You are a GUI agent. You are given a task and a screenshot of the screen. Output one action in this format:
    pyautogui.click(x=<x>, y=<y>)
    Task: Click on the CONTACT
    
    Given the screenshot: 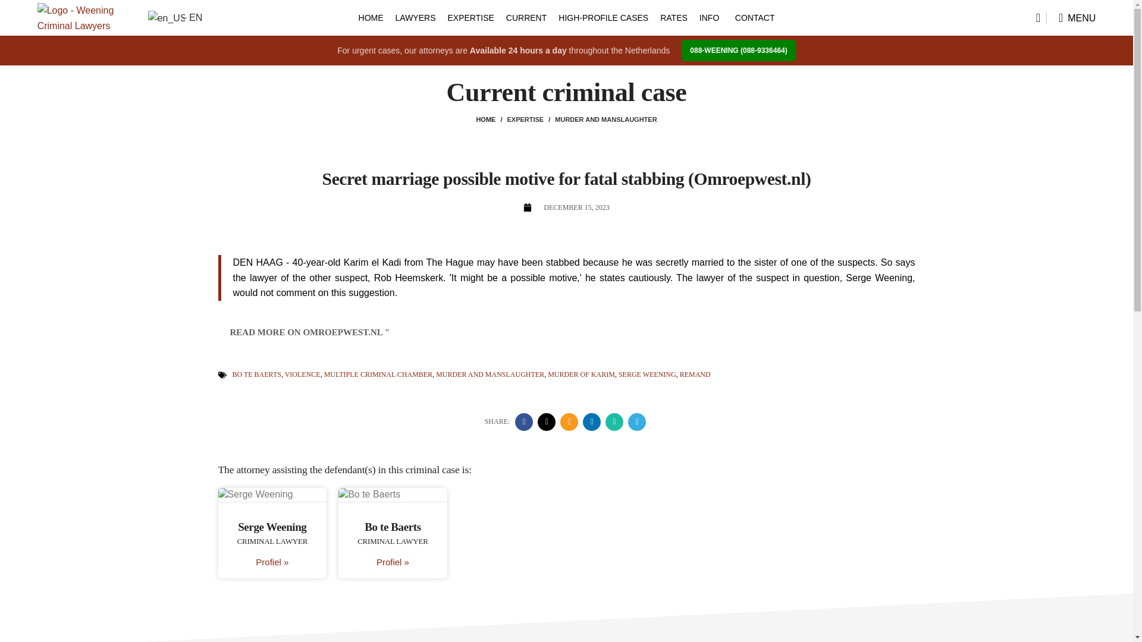 What is the action you would take?
    pyautogui.click(x=755, y=17)
    